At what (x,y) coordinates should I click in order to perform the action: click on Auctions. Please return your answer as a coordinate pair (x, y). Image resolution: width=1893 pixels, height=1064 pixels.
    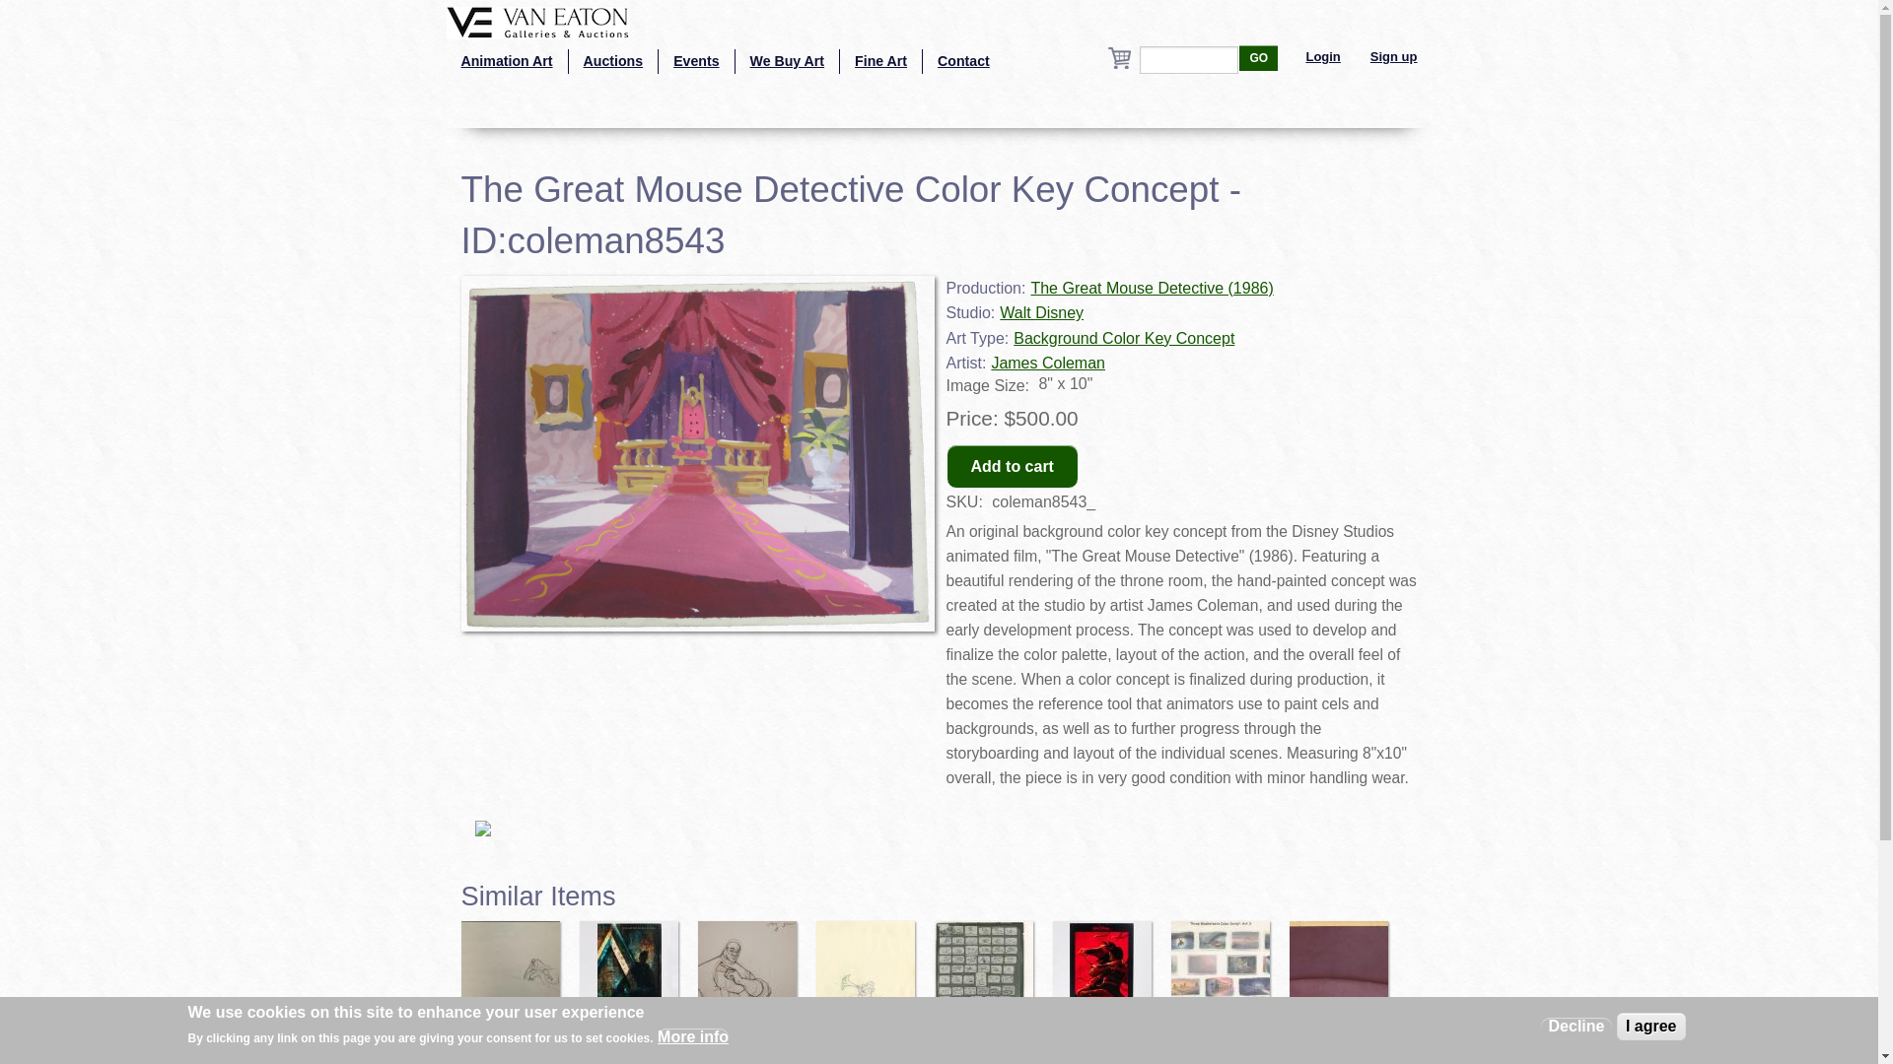
    Looking at the image, I should click on (613, 61).